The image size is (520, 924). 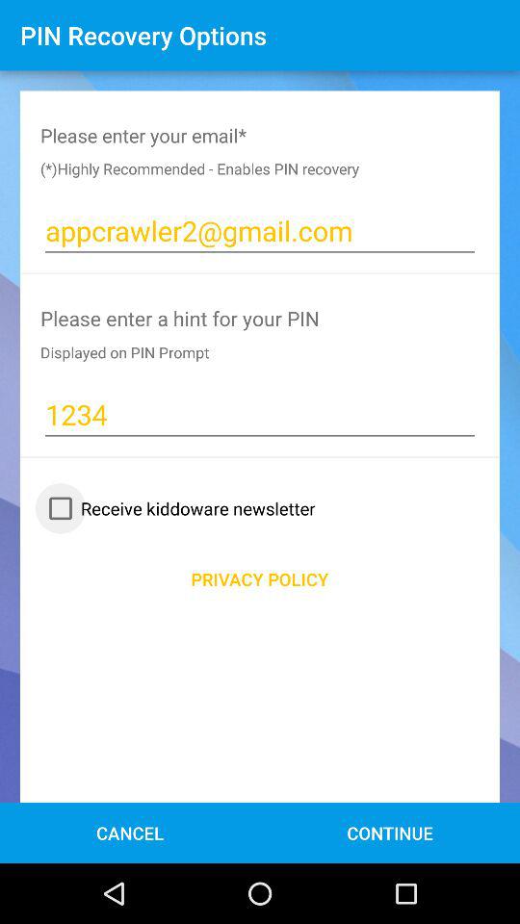 What do you see at coordinates (389, 833) in the screenshot?
I see `click on the button continue at the bottom of the page` at bounding box center [389, 833].